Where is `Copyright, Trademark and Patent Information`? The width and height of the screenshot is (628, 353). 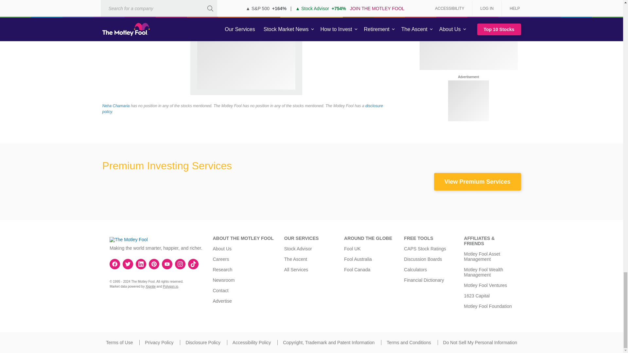
Copyright, Trademark and Patent Information is located at coordinates (328, 343).